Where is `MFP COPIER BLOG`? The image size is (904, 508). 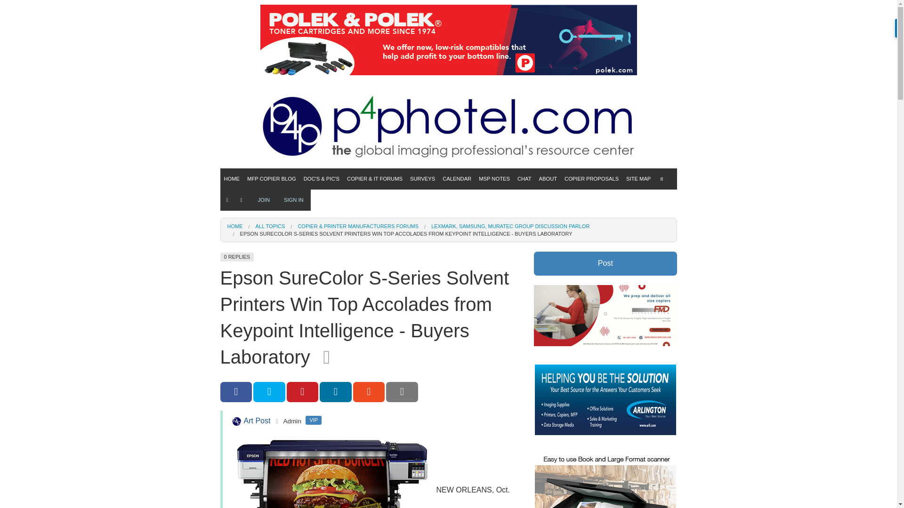 MFP COPIER BLOG is located at coordinates (271, 179).